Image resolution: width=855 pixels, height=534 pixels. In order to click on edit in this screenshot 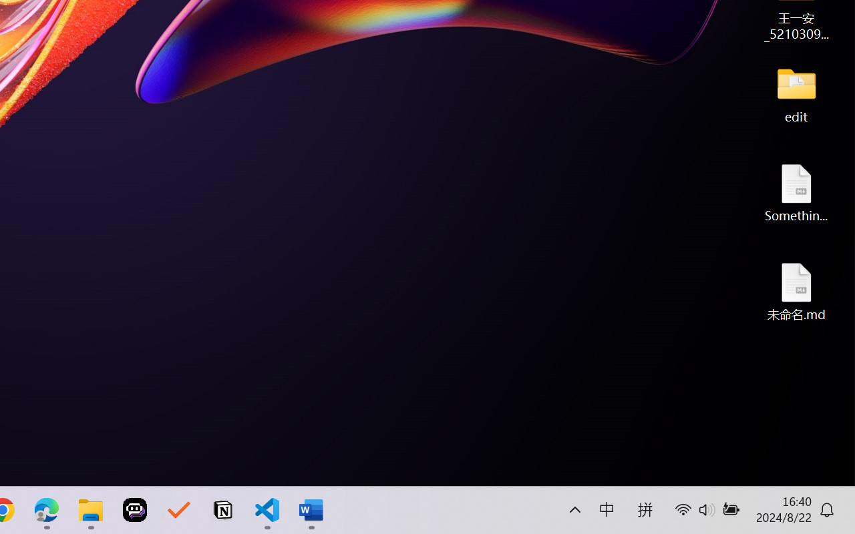, I will do `click(796, 93)`.